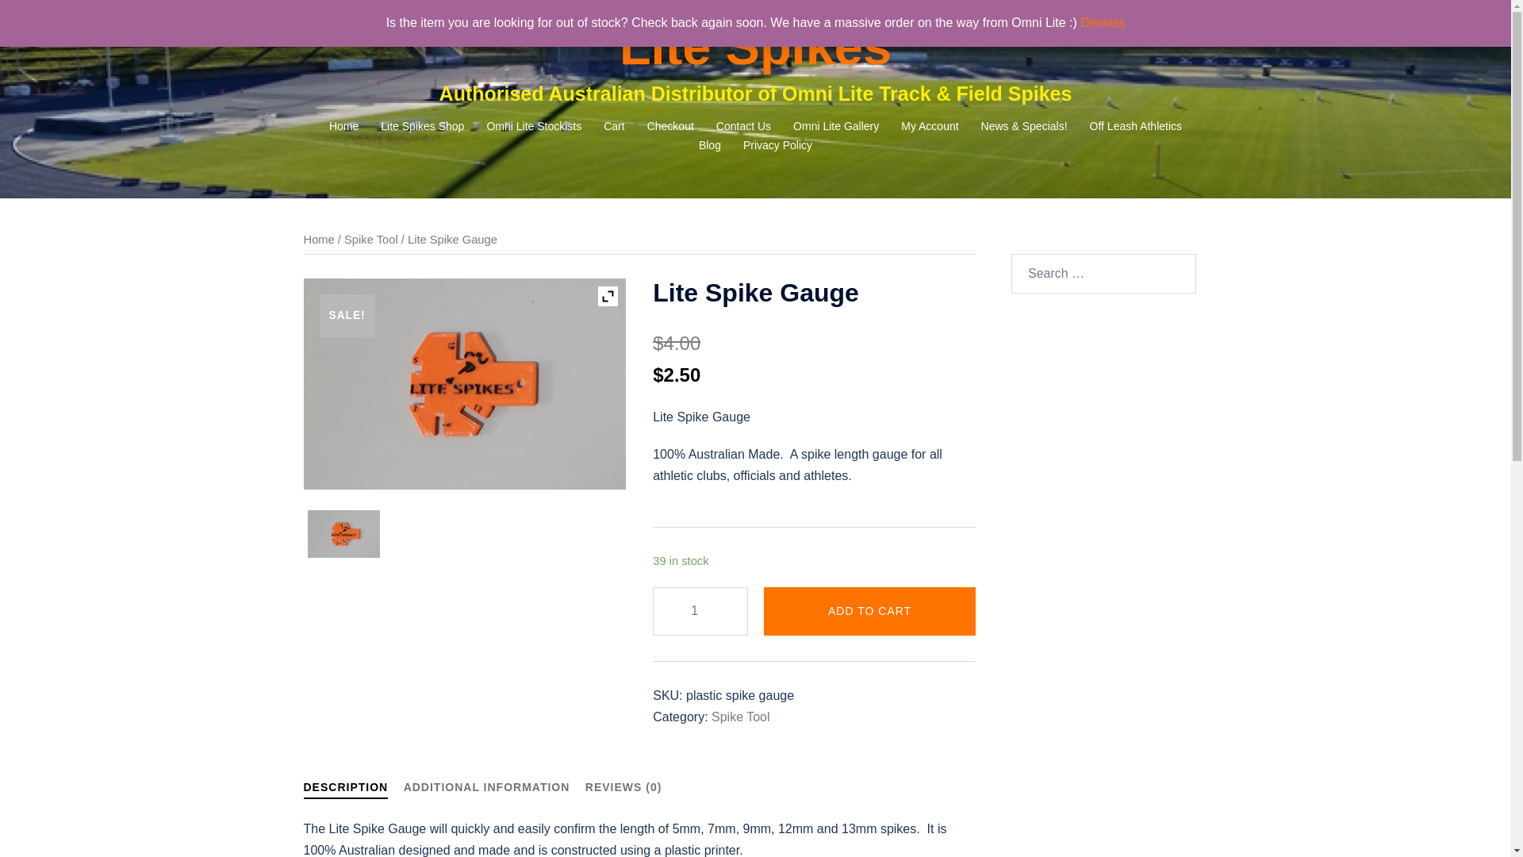 The height and width of the screenshot is (857, 1523). I want to click on ADD TO CART, so click(869, 611).